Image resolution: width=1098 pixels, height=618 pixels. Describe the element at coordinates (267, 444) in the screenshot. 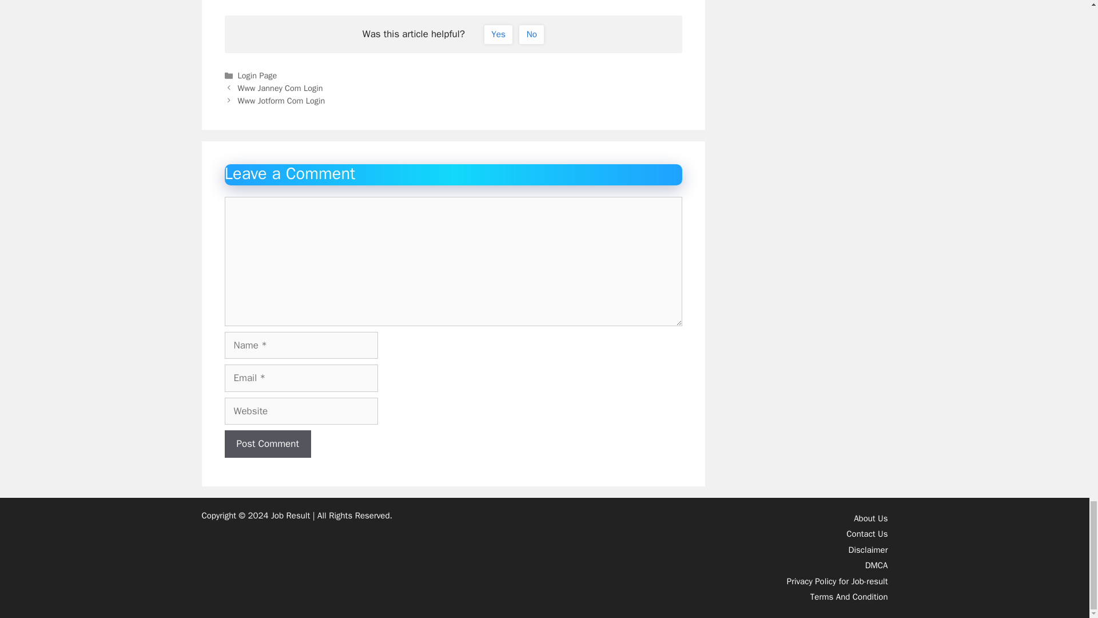

I see `Post Comment` at that location.